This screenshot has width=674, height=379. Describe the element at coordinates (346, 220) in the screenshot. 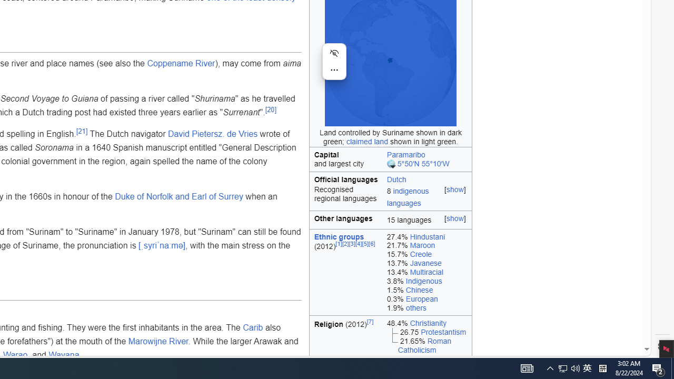

I see `Other languages` at that location.